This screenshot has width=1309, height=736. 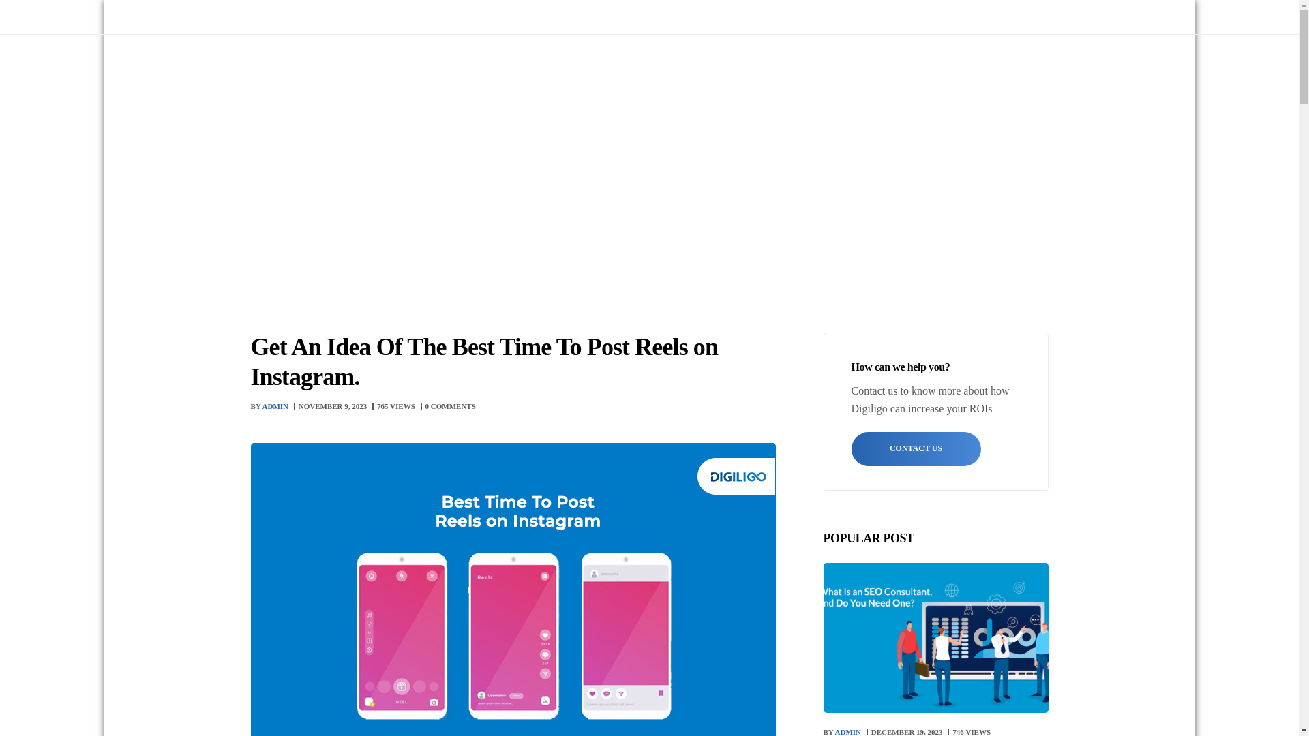 What do you see at coordinates (633, 68) in the screenshot?
I see `Marketing Solutions` at bounding box center [633, 68].